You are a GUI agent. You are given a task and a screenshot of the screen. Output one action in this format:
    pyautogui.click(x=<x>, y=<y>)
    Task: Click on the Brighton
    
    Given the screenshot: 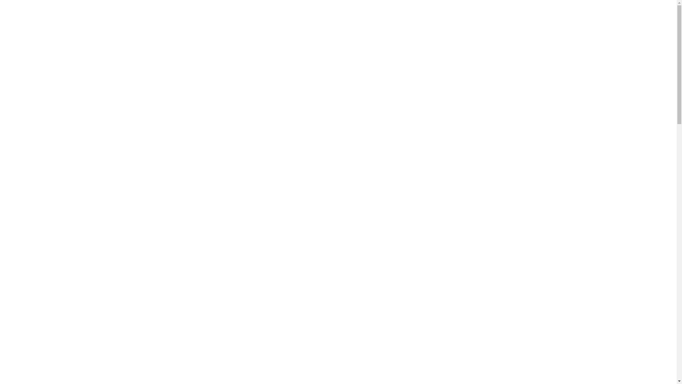 What is the action you would take?
    pyautogui.click(x=163, y=34)
    